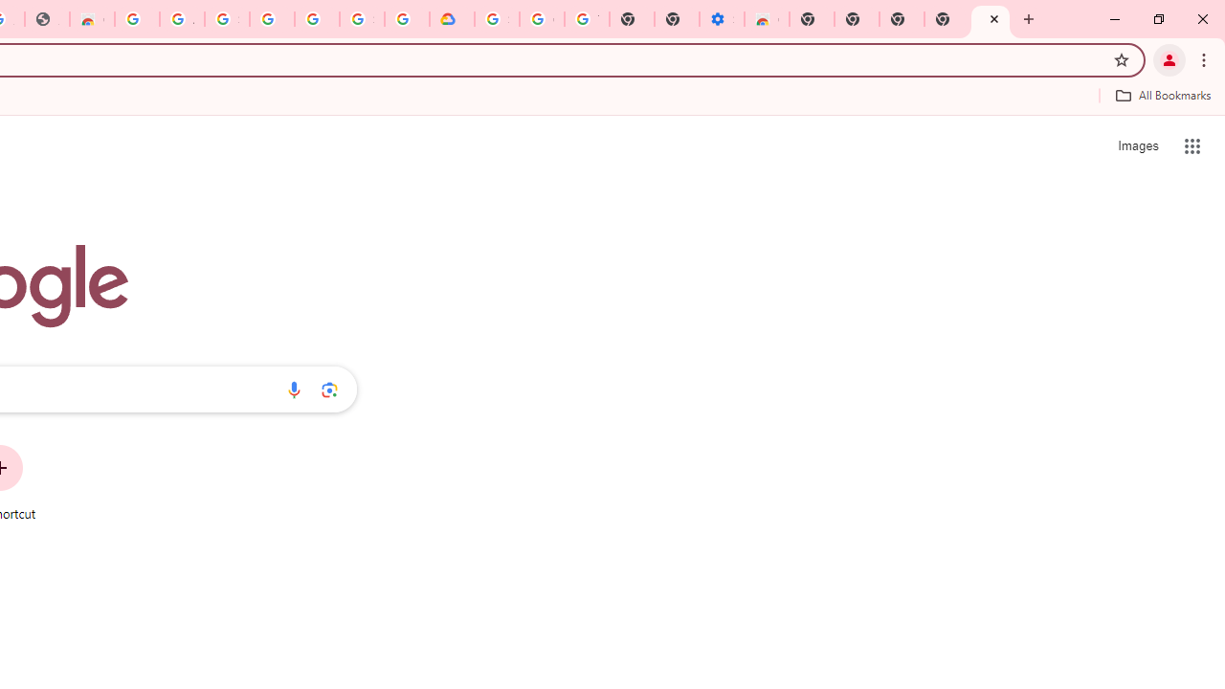 The width and height of the screenshot is (1225, 689). What do you see at coordinates (947, 19) in the screenshot?
I see `New Tab` at bounding box center [947, 19].